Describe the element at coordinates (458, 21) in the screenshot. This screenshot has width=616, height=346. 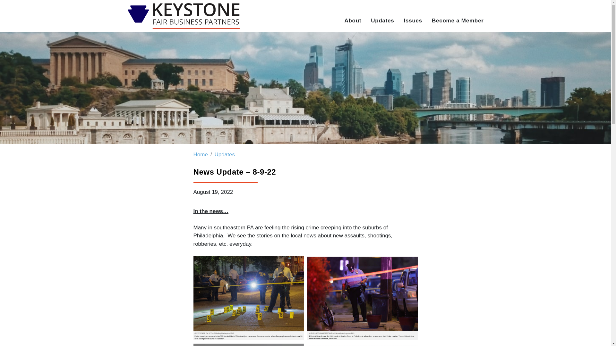
I see `Become a Member` at that location.